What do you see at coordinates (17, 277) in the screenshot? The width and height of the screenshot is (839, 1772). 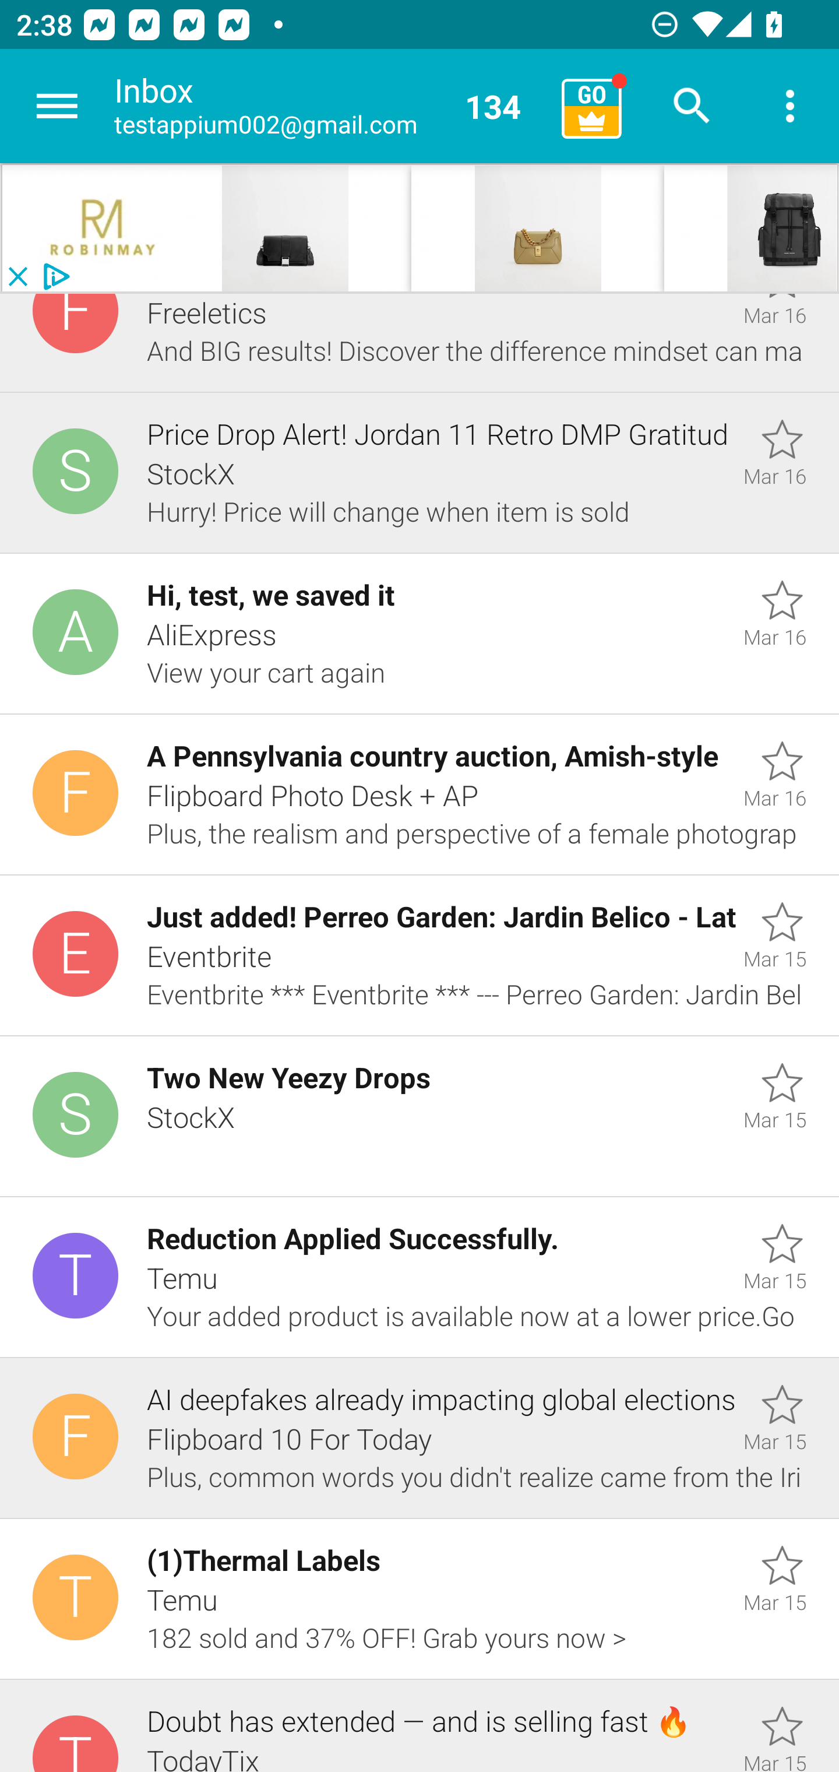 I see `close_button` at bounding box center [17, 277].